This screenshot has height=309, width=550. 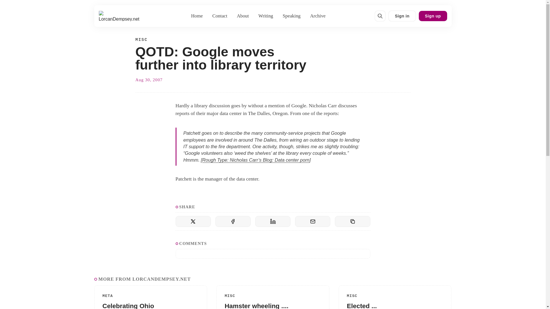 What do you see at coordinates (219, 16) in the screenshot?
I see `Contact` at bounding box center [219, 16].